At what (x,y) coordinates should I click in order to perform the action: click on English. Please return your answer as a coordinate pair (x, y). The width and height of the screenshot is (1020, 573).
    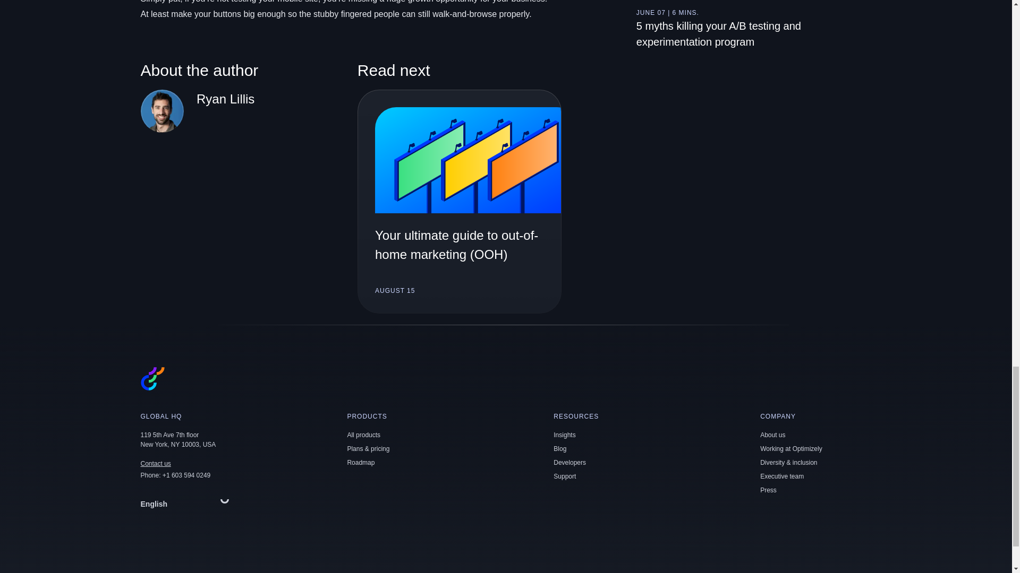
    Looking at the image, I should click on (187, 503).